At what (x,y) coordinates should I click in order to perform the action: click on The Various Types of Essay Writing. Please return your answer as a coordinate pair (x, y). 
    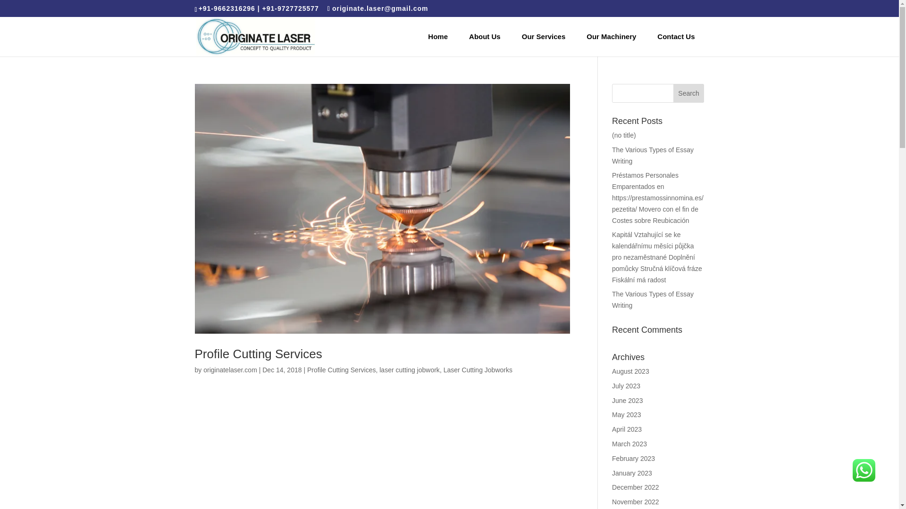
    Looking at the image, I should click on (653, 299).